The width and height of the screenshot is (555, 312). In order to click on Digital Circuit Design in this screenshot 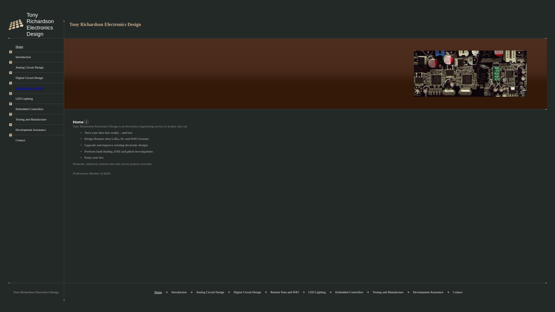, I will do `click(247, 292)`.